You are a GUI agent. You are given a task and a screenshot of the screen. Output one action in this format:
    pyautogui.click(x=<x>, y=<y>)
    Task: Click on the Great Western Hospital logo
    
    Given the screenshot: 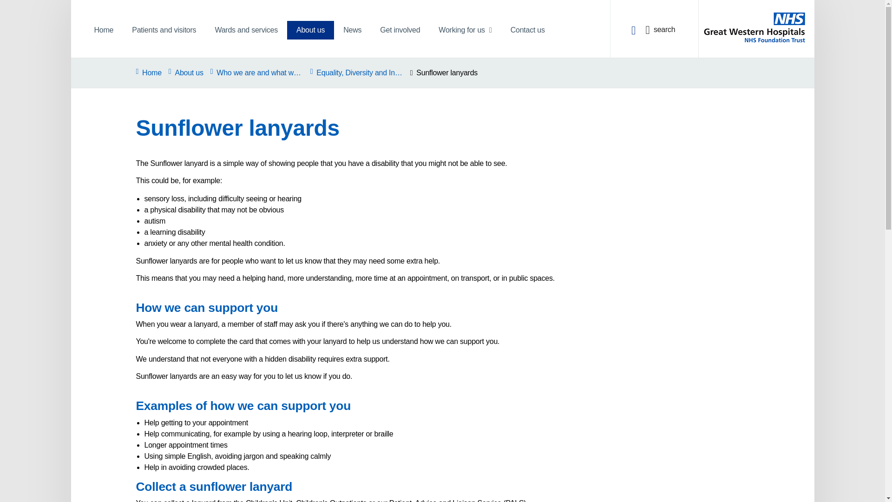 What is the action you would take?
    pyautogui.click(x=755, y=23)
    